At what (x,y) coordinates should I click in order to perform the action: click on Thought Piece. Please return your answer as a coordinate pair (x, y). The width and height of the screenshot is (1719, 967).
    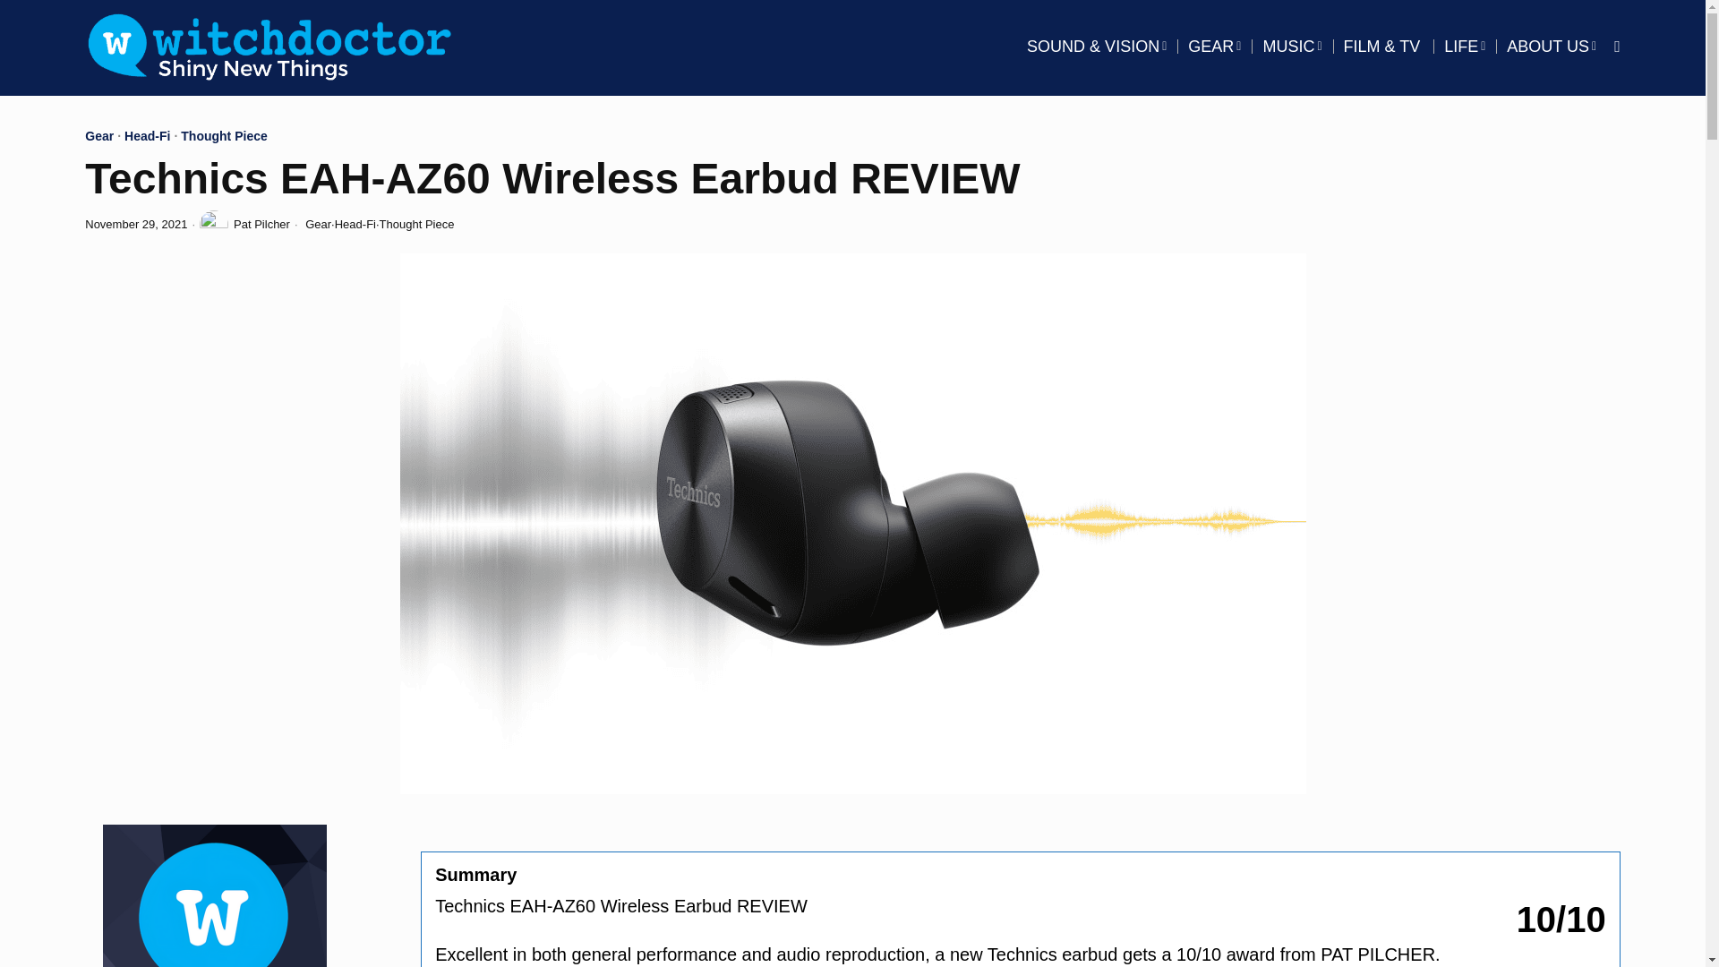
    Looking at the image, I should click on (223, 138).